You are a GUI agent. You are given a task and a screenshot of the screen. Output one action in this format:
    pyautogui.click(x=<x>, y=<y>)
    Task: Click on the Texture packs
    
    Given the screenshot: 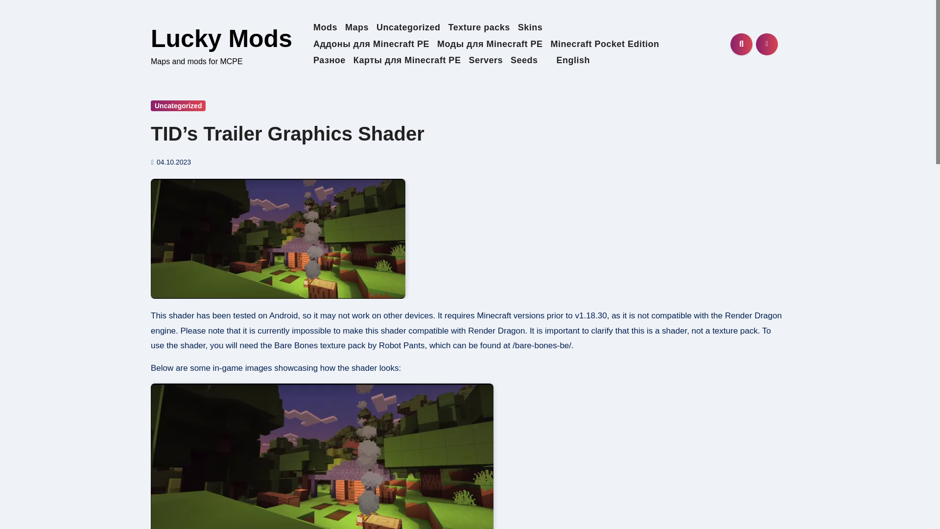 What is the action you would take?
    pyautogui.click(x=479, y=27)
    